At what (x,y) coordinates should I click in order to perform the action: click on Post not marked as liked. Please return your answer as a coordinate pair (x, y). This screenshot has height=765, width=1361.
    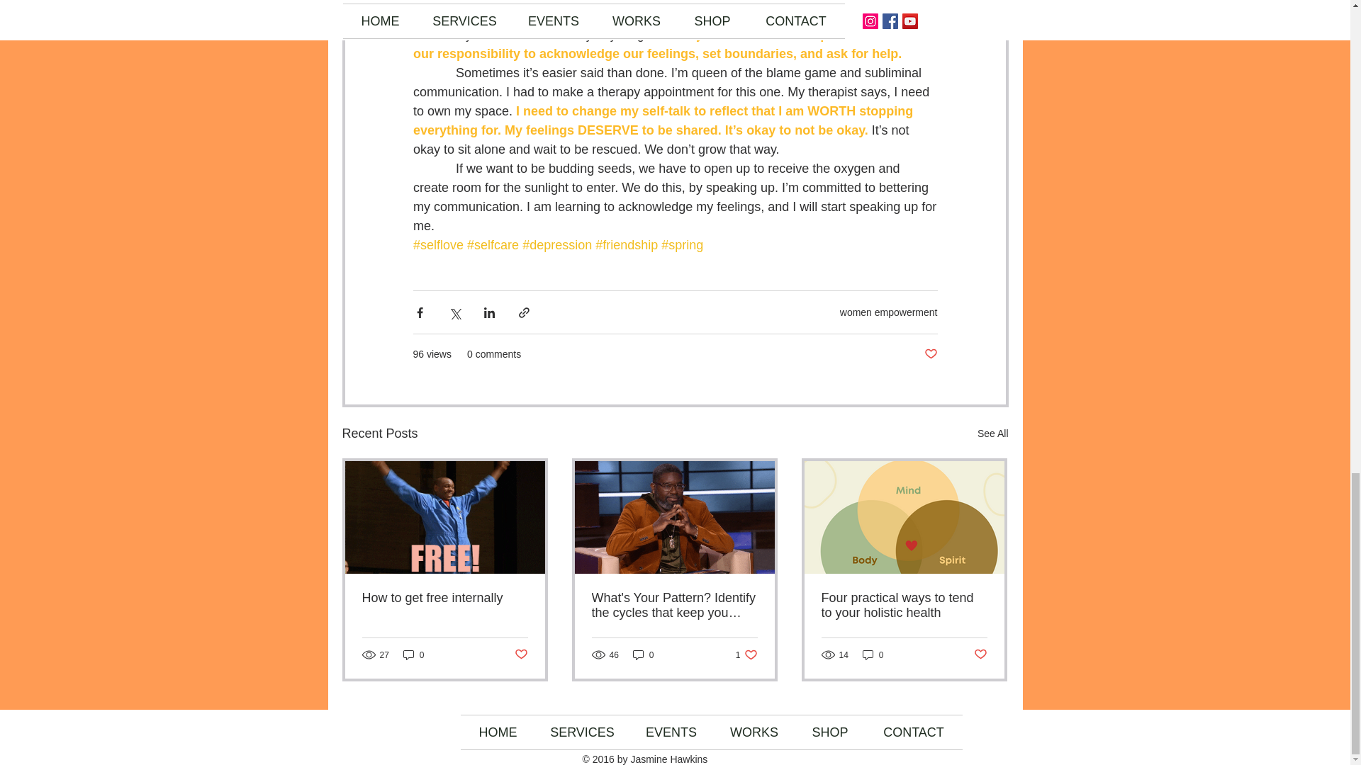
    Looking at the image, I should click on (930, 354).